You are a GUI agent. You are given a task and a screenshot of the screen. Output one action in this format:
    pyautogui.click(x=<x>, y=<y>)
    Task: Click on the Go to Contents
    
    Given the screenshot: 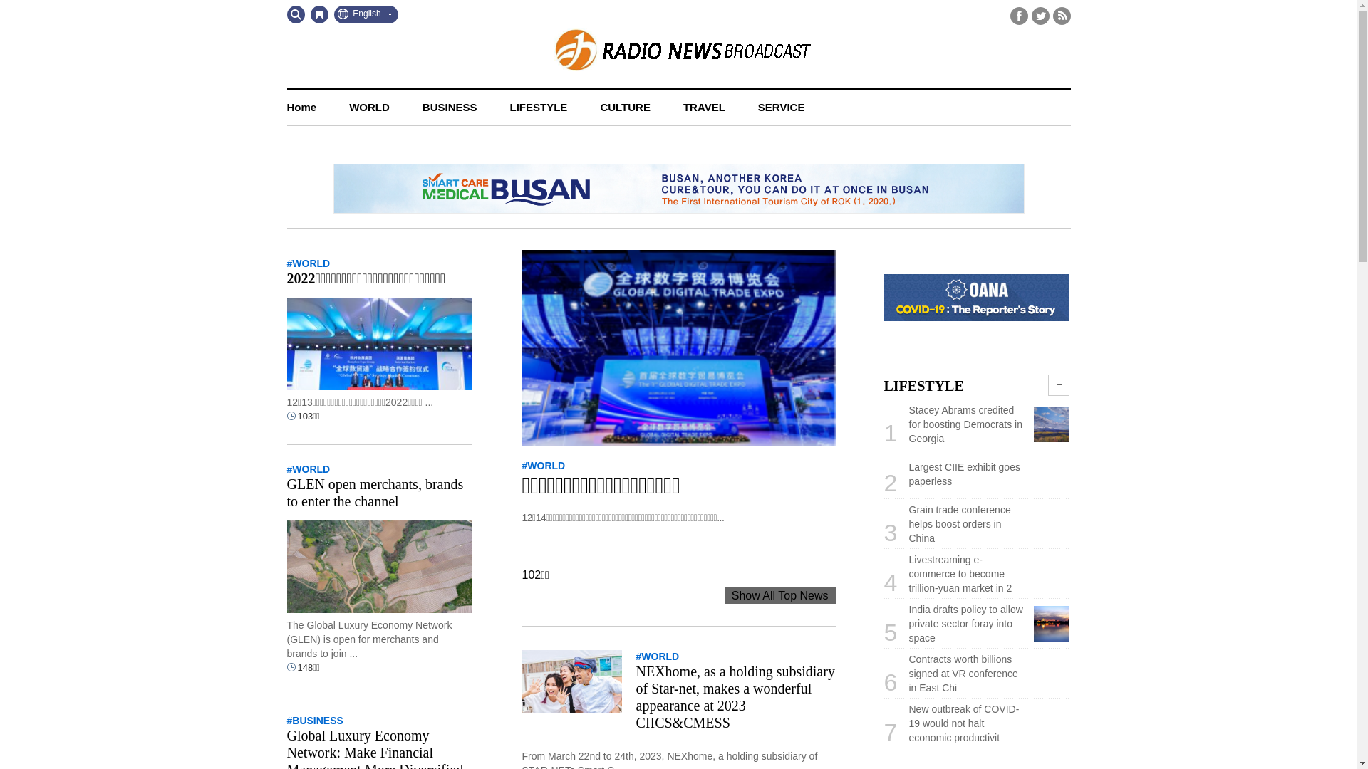 What is the action you would take?
    pyautogui.click(x=0, y=0)
    